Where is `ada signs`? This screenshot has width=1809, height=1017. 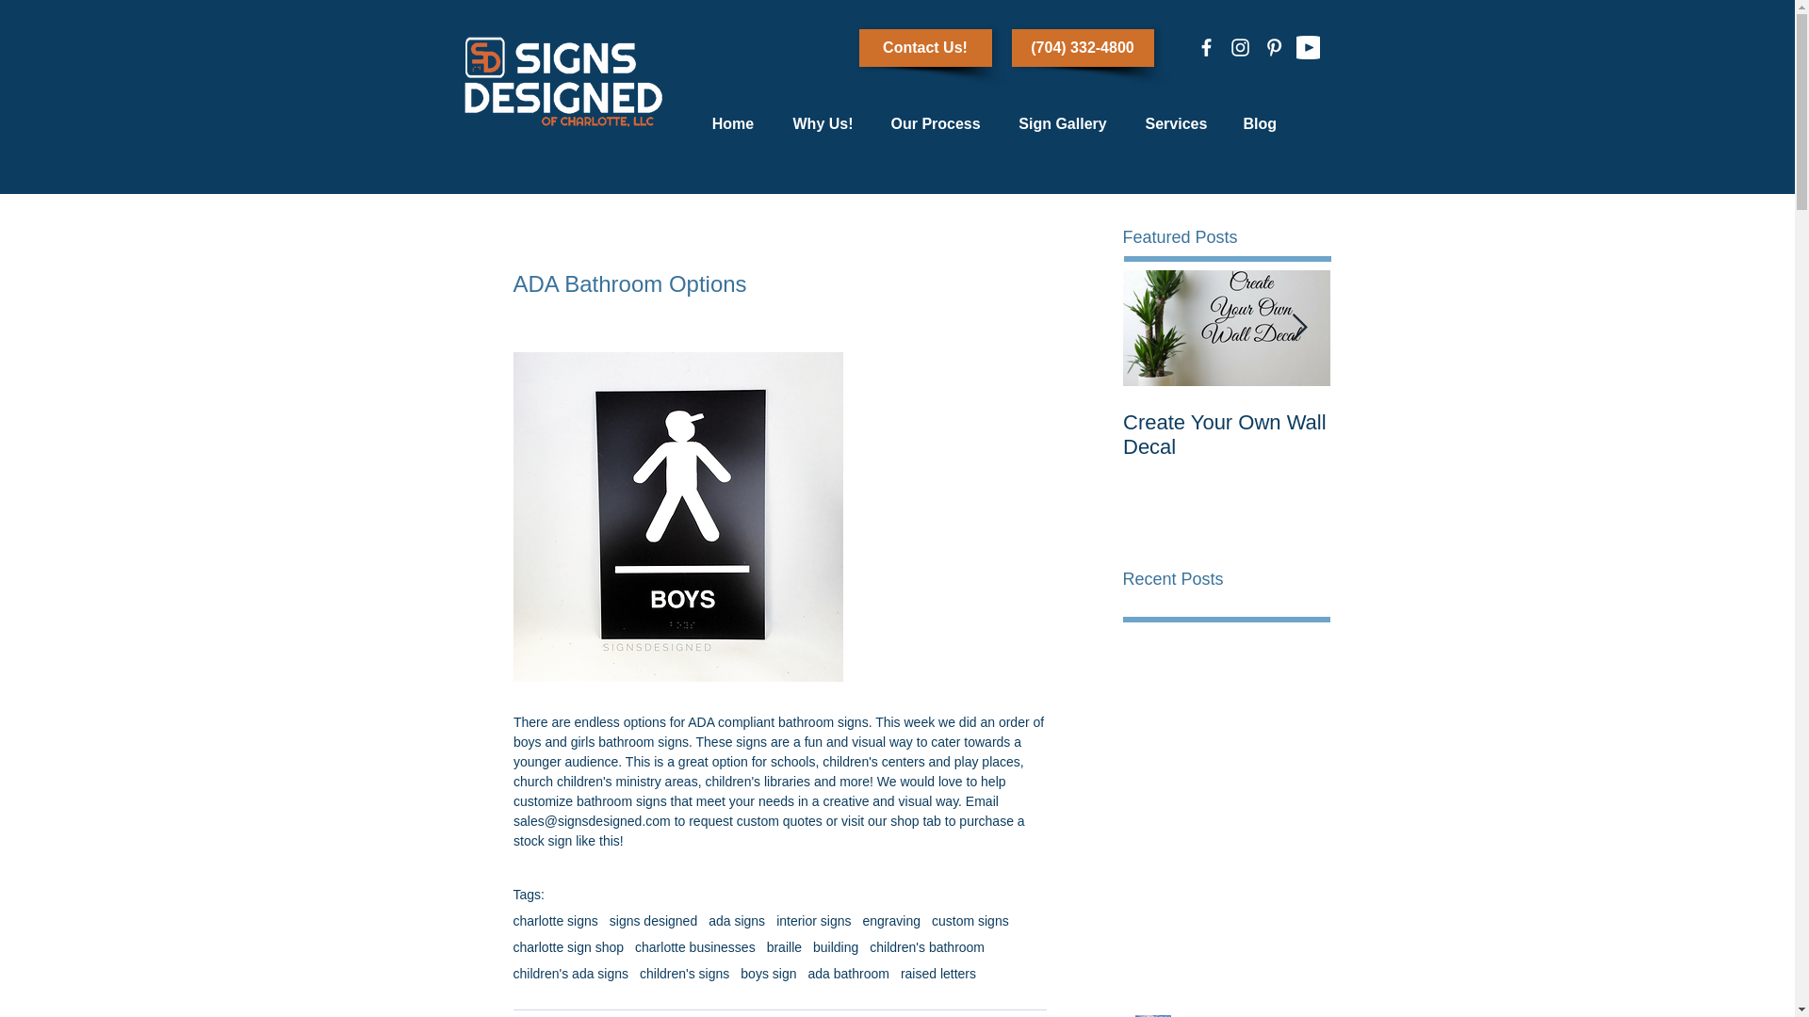
ada signs is located at coordinates (737, 921).